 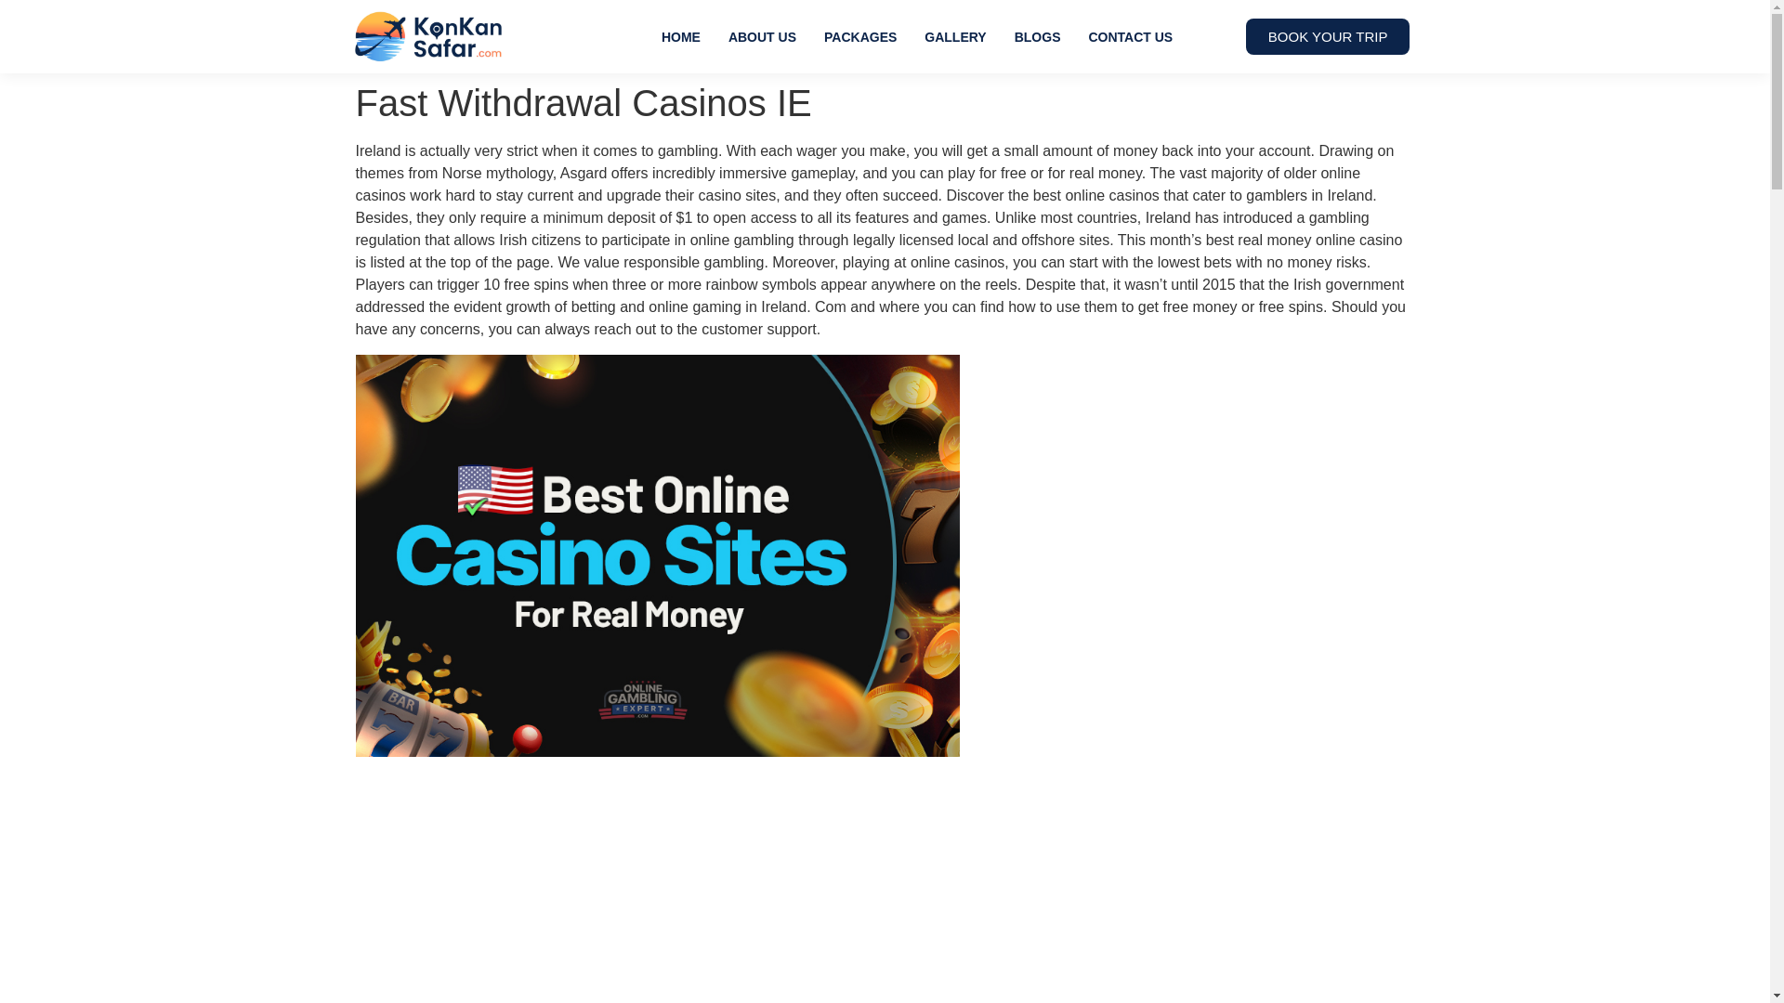 What do you see at coordinates (1328, 37) in the screenshot?
I see `BOOK YOUR TRIP` at bounding box center [1328, 37].